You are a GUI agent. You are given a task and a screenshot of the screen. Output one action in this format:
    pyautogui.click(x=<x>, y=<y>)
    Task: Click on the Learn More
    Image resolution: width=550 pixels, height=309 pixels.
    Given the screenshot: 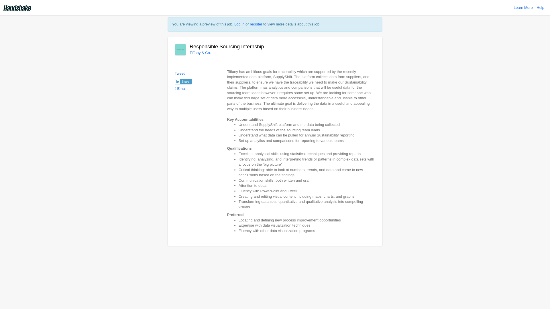 What is the action you would take?
    pyautogui.click(x=523, y=7)
    